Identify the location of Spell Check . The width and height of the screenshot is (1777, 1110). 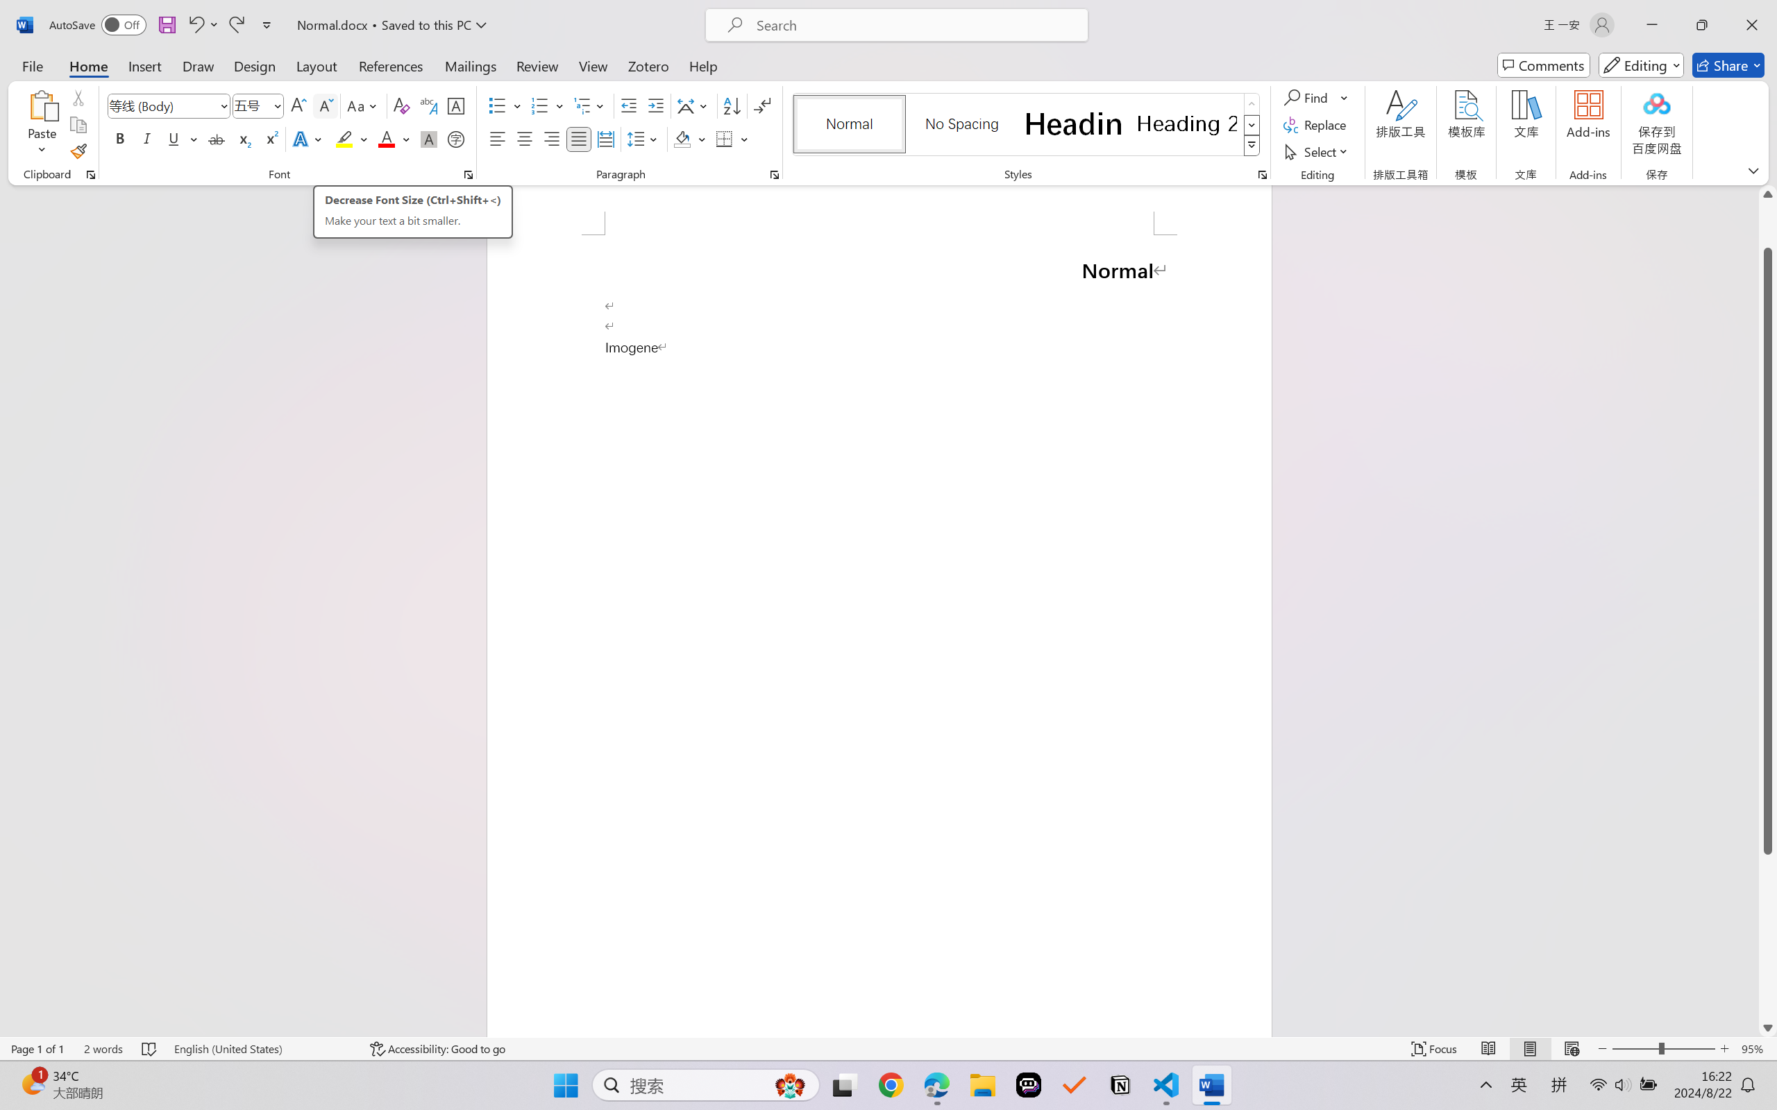
(65, 1071).